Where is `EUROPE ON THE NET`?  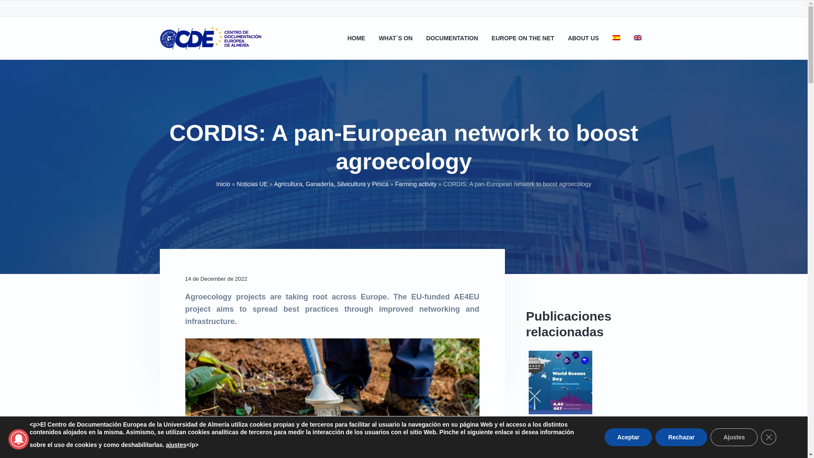
EUROPE ON THE NET is located at coordinates (523, 38).